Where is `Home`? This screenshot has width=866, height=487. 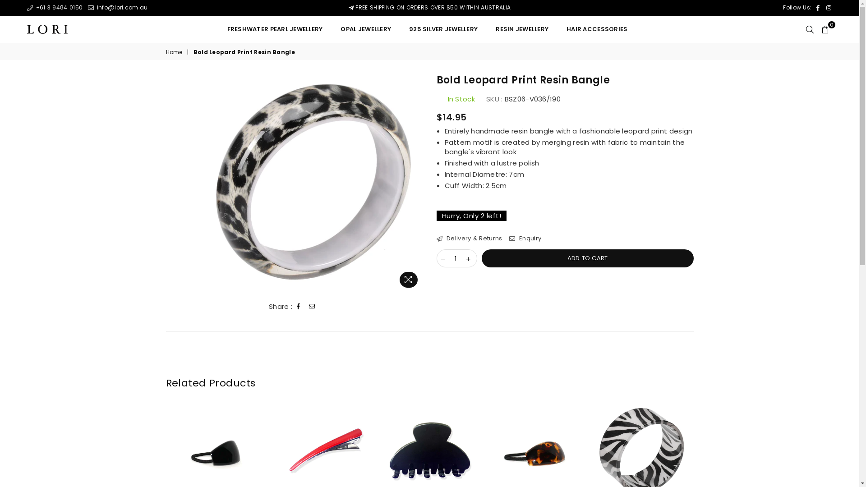
Home is located at coordinates (175, 52).